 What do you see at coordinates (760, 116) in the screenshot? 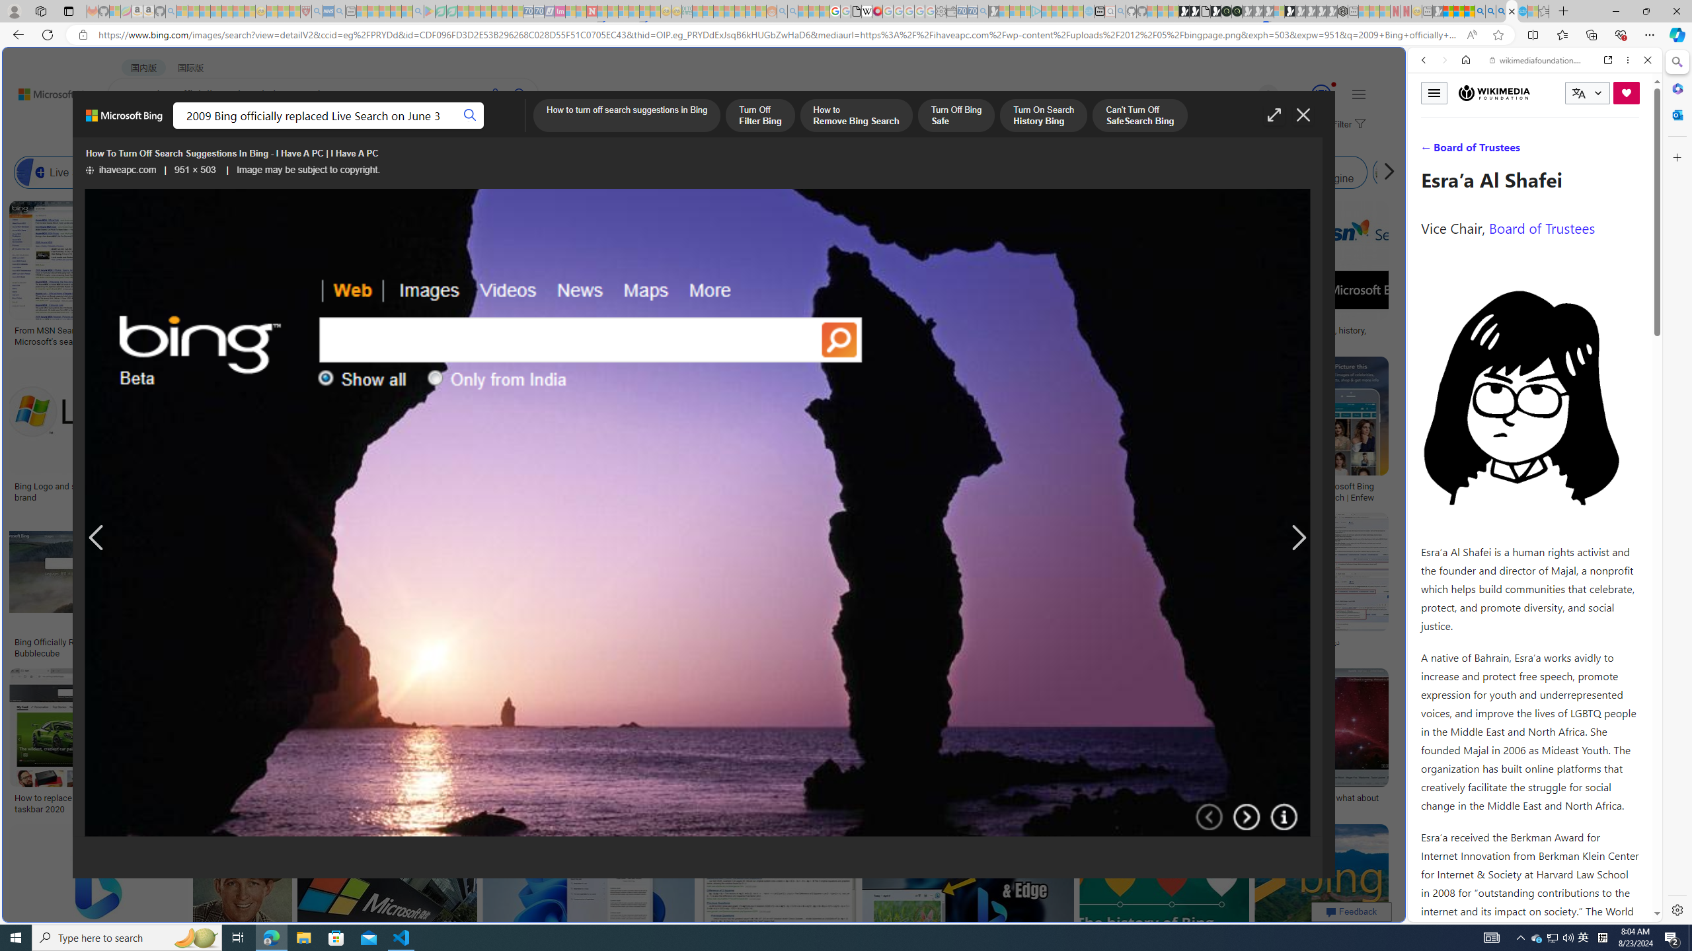
I see `Turn Off Filter Bing` at bounding box center [760, 116].